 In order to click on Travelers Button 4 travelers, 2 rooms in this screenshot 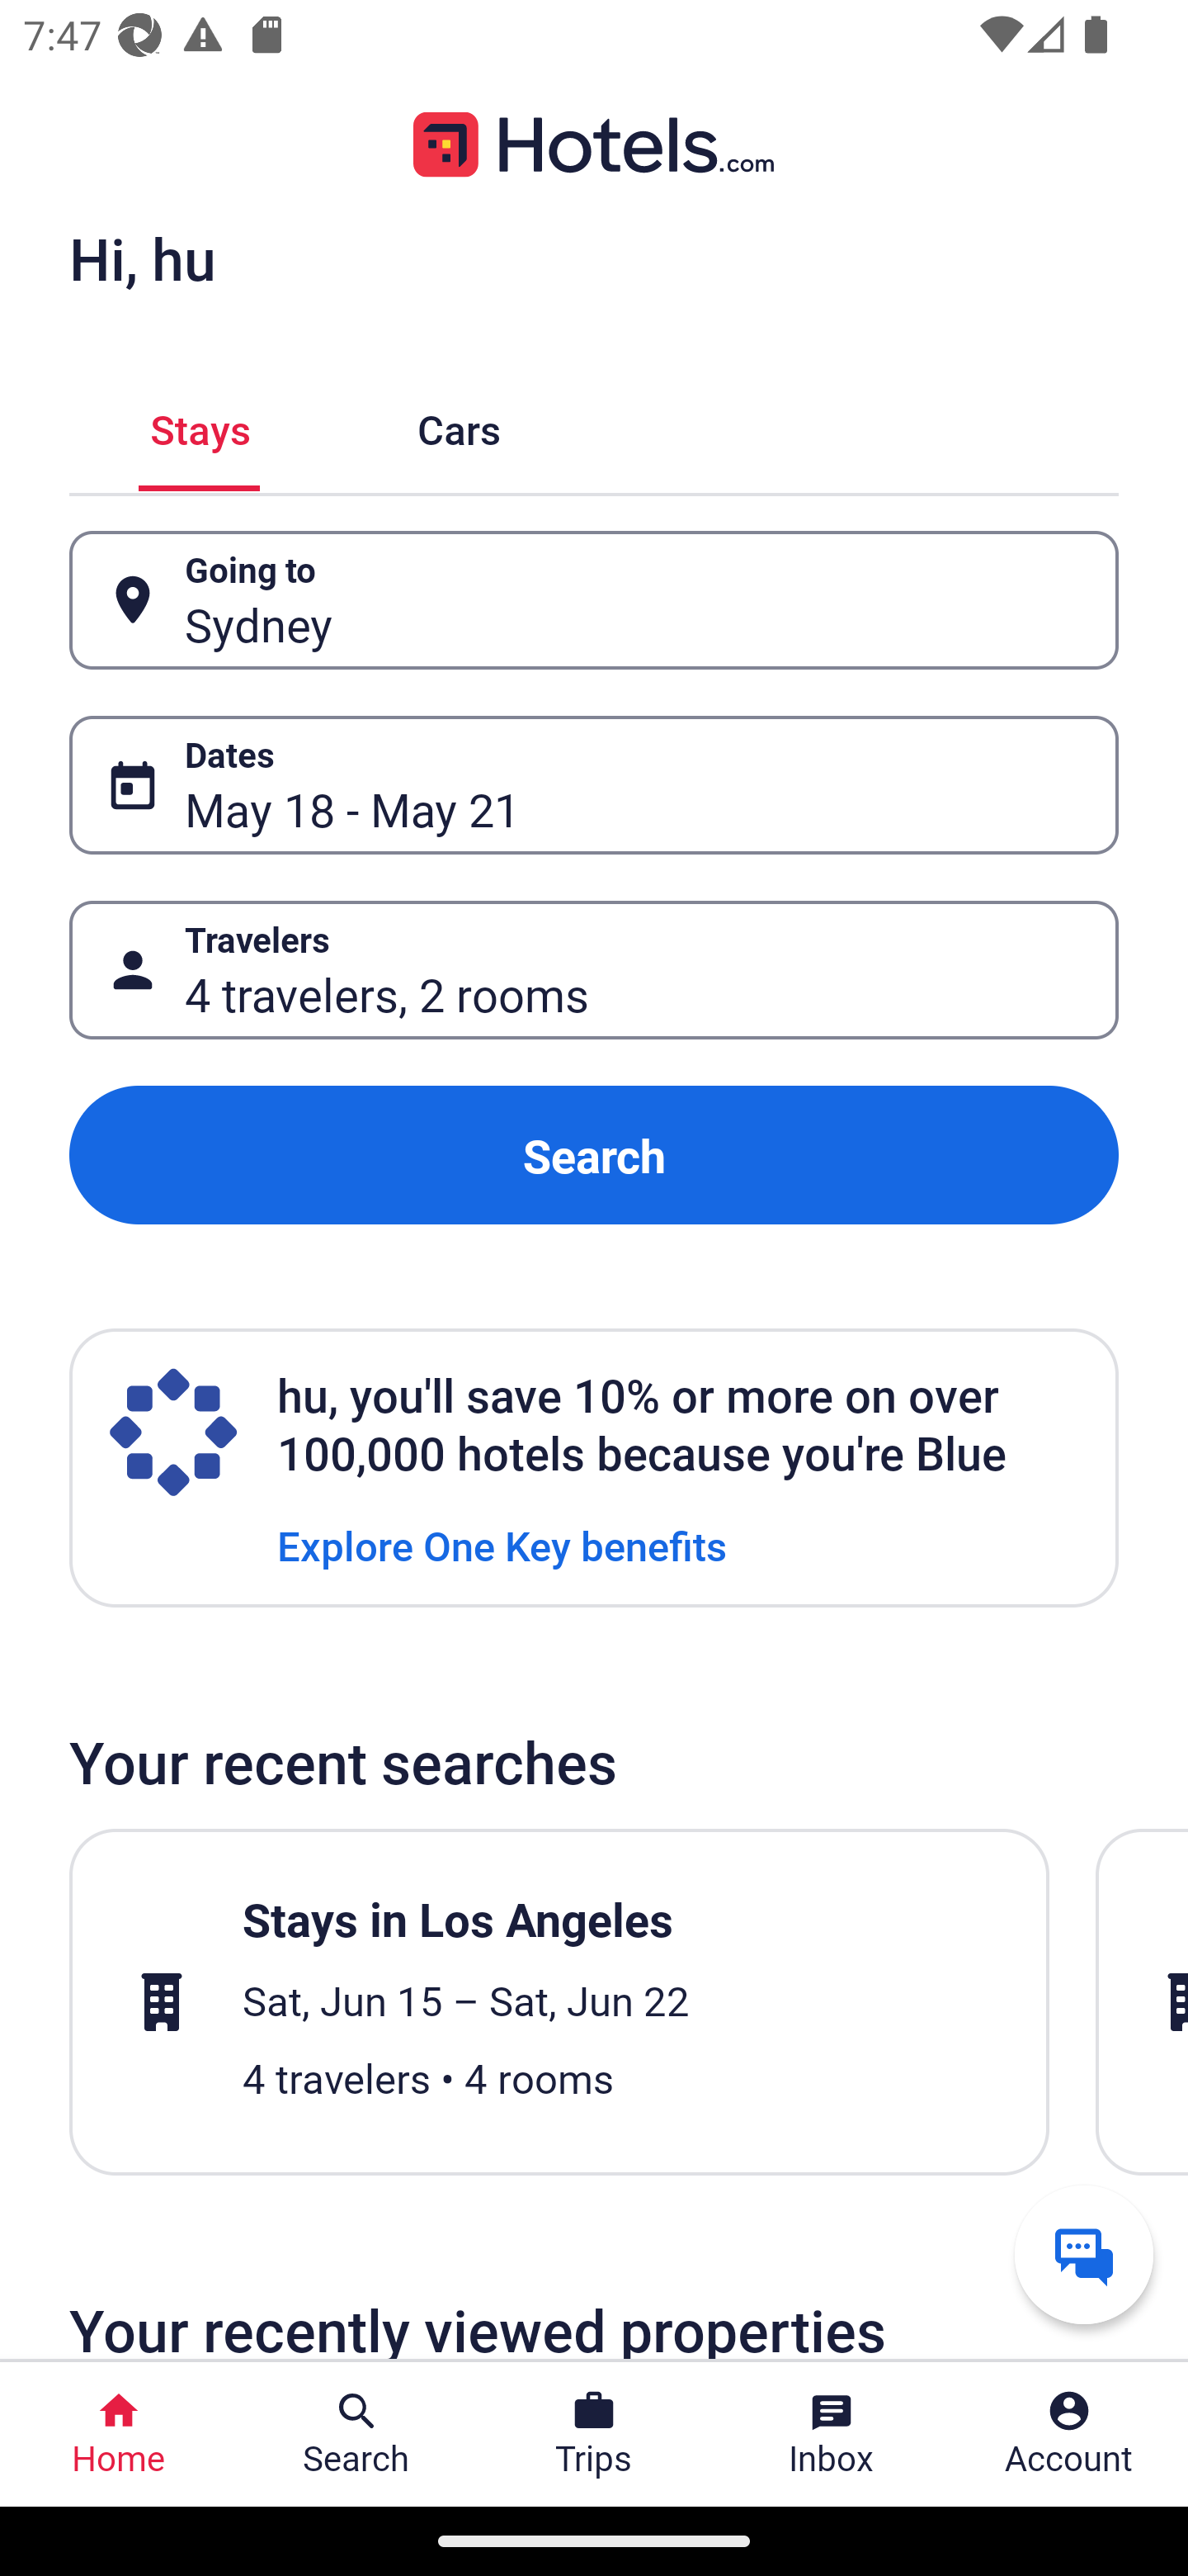, I will do `click(594, 971)`.